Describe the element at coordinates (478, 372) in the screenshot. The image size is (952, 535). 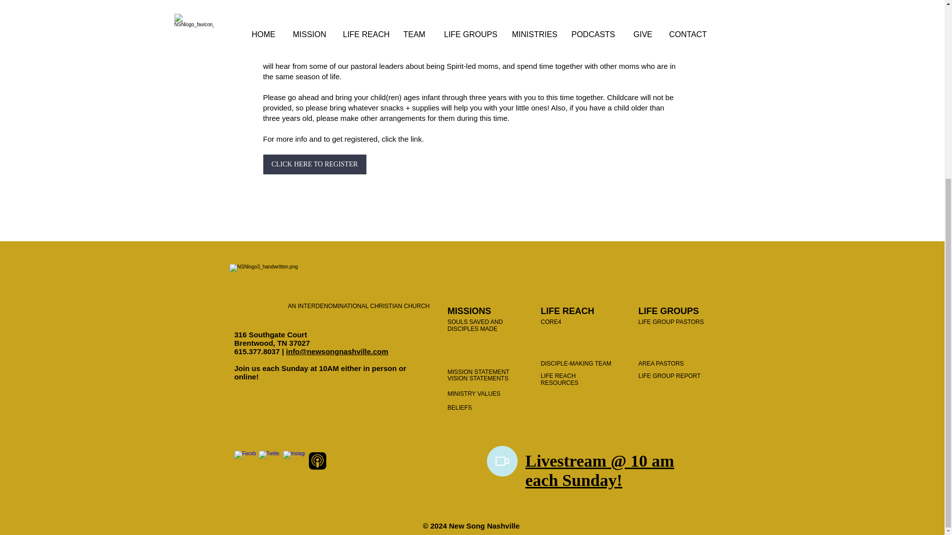
I see `MISSION STATEMENT` at that location.